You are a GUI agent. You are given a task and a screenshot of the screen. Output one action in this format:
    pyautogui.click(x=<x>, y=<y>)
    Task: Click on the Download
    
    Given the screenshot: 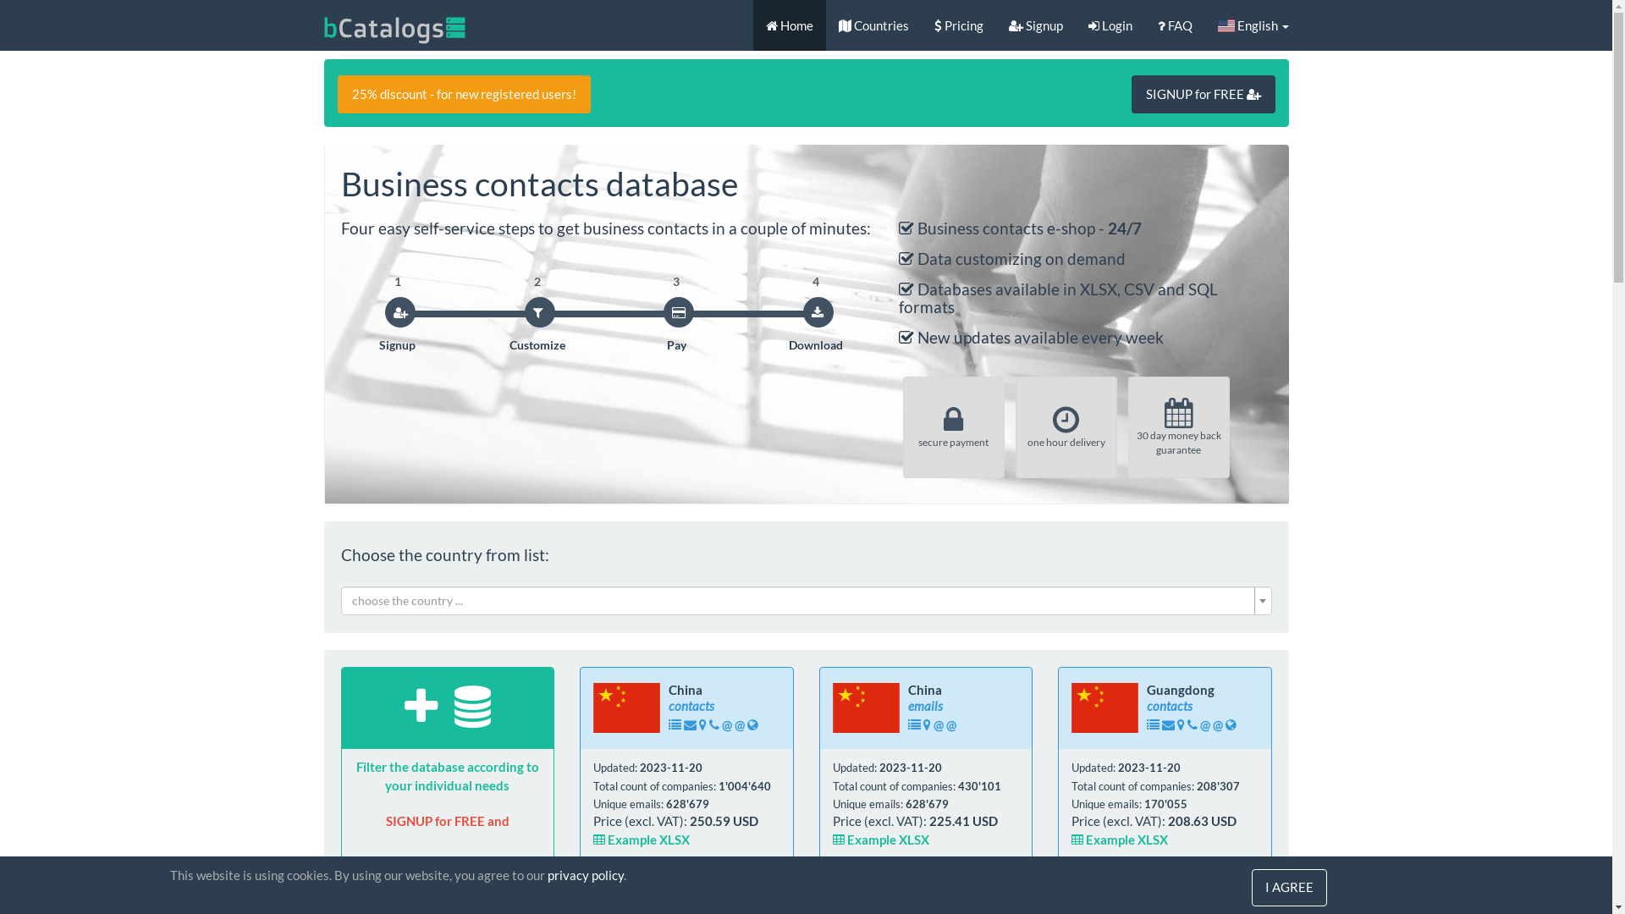 What is the action you would take?
    pyautogui.click(x=816, y=345)
    